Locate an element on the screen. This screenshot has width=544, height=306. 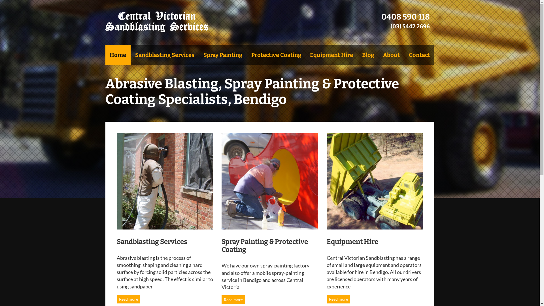
Protective Coating is located at coordinates (276, 55).